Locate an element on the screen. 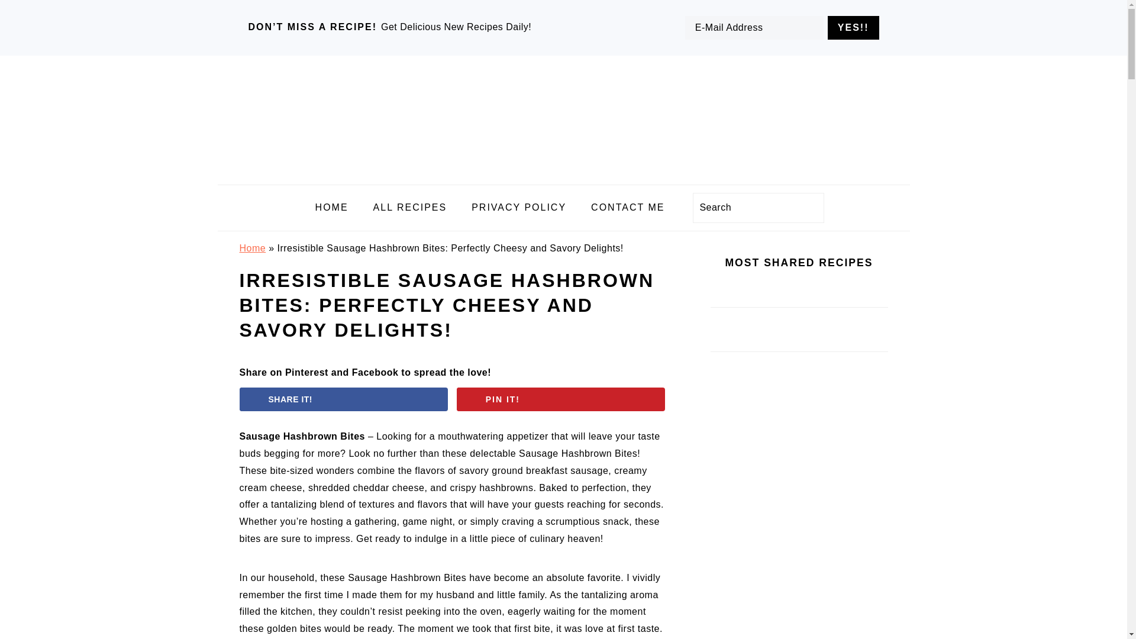 The width and height of the screenshot is (1136, 639). Eight five Five is located at coordinates (564, 175).